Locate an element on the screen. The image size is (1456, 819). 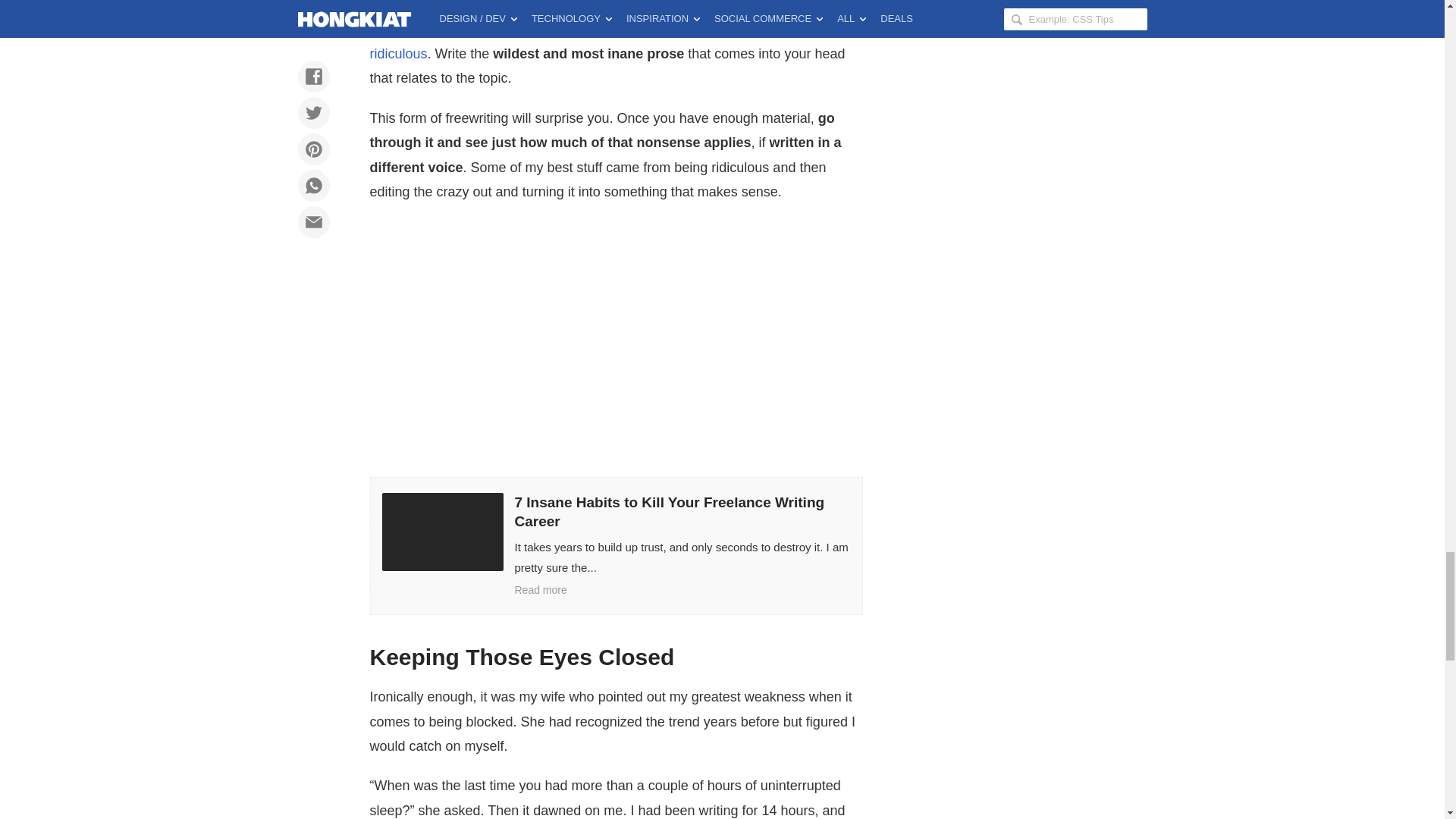
get ridiculous is located at coordinates (604, 42).